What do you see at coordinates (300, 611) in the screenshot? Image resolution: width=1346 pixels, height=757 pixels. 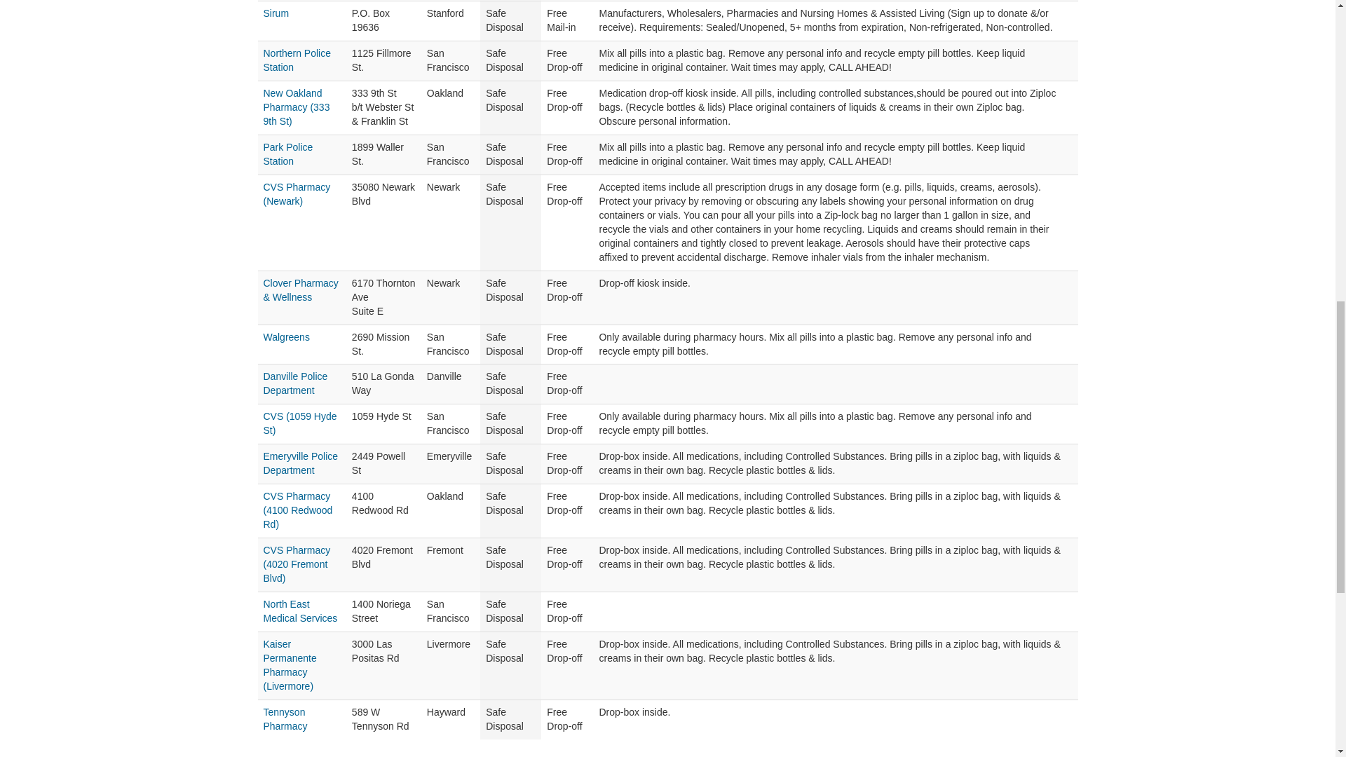 I see `North East Medical Services` at bounding box center [300, 611].